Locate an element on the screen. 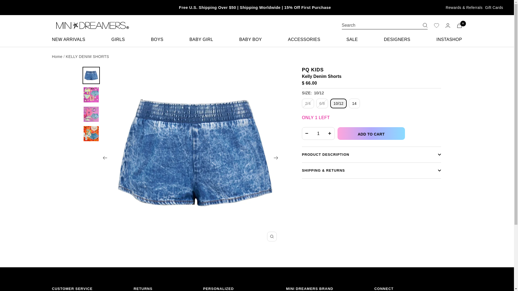  PQ KIDS is located at coordinates (313, 70).